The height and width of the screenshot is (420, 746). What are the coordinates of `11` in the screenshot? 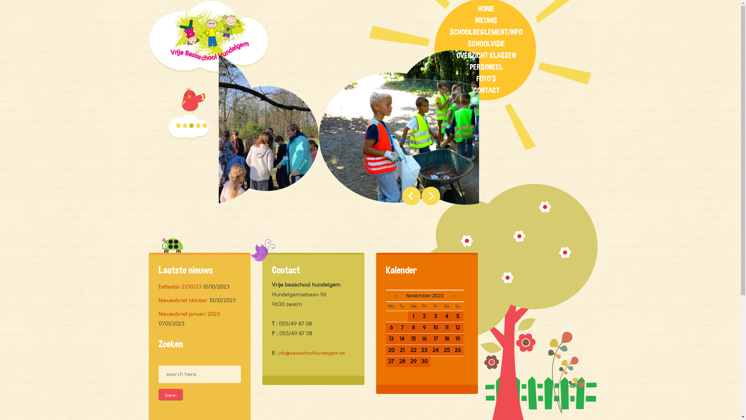 It's located at (447, 328).